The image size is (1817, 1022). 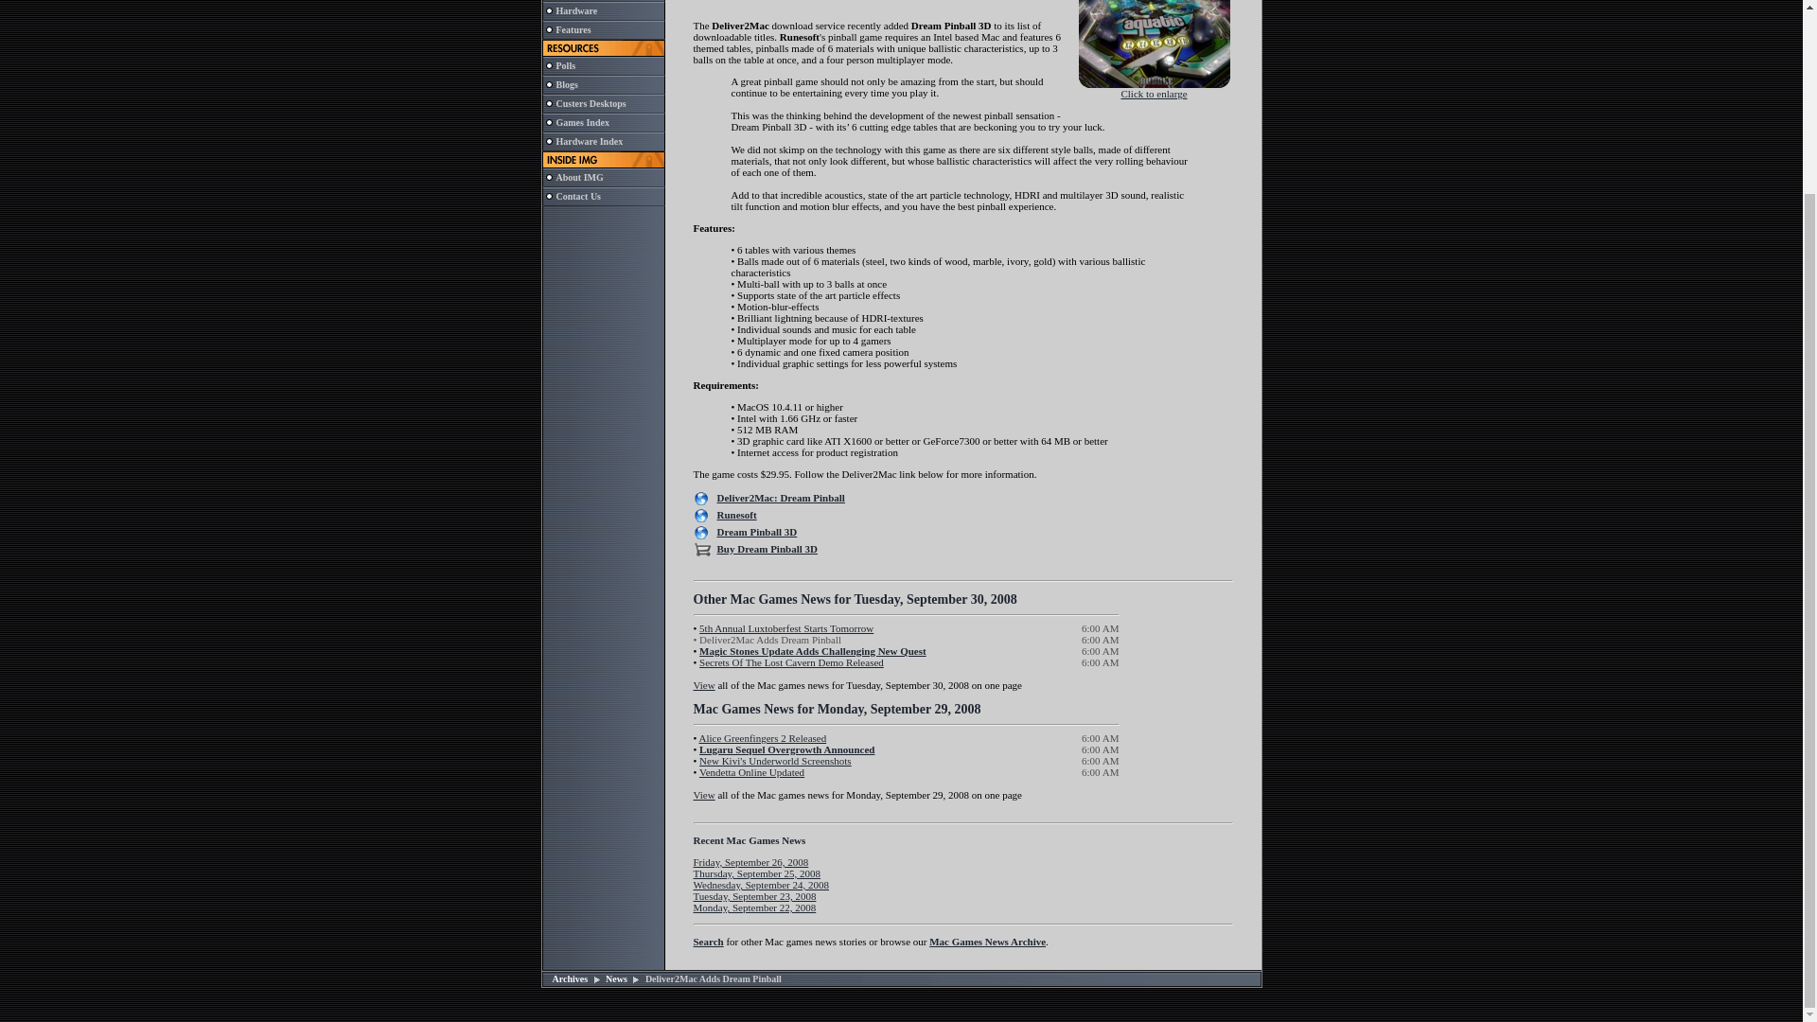 What do you see at coordinates (813, 651) in the screenshot?
I see `Magic Stones Update Adds Challenging New Quest` at bounding box center [813, 651].